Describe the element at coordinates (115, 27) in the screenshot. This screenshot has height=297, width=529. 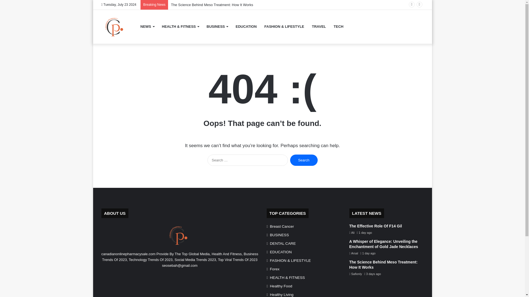
I see `canadian online pharmacy` at that location.